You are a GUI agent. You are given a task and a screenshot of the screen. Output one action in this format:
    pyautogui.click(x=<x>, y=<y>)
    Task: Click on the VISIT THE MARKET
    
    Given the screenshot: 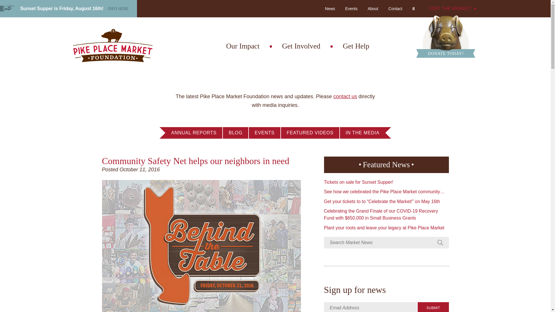 What is the action you would take?
    pyautogui.click(x=451, y=9)
    